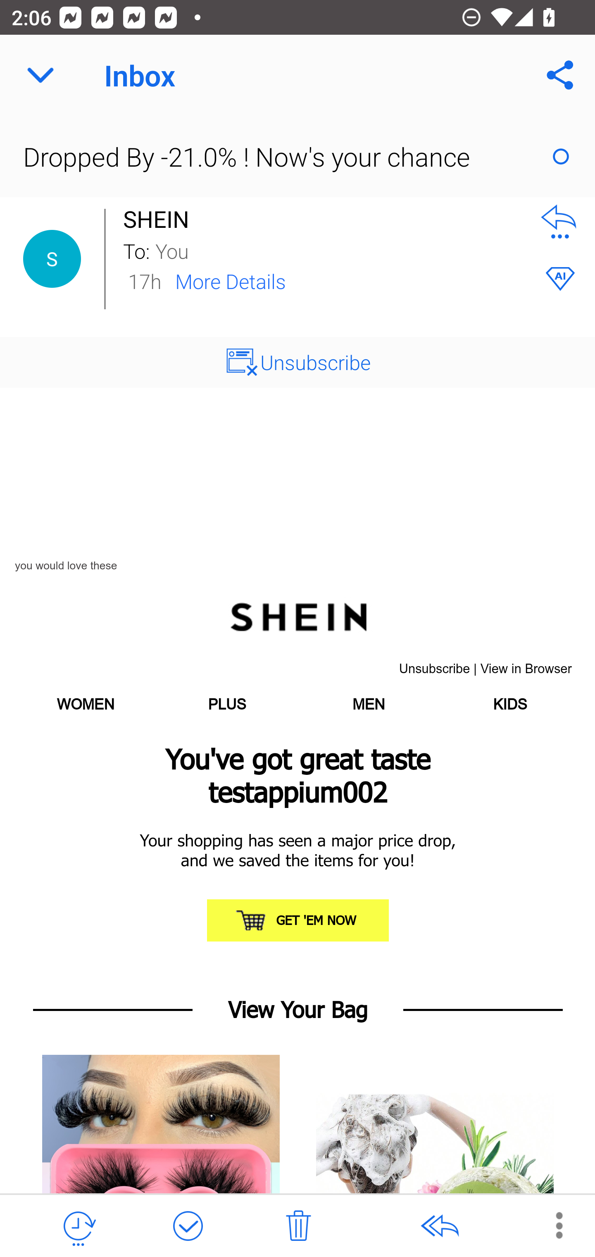  I want to click on More Options, so click(551, 1225).